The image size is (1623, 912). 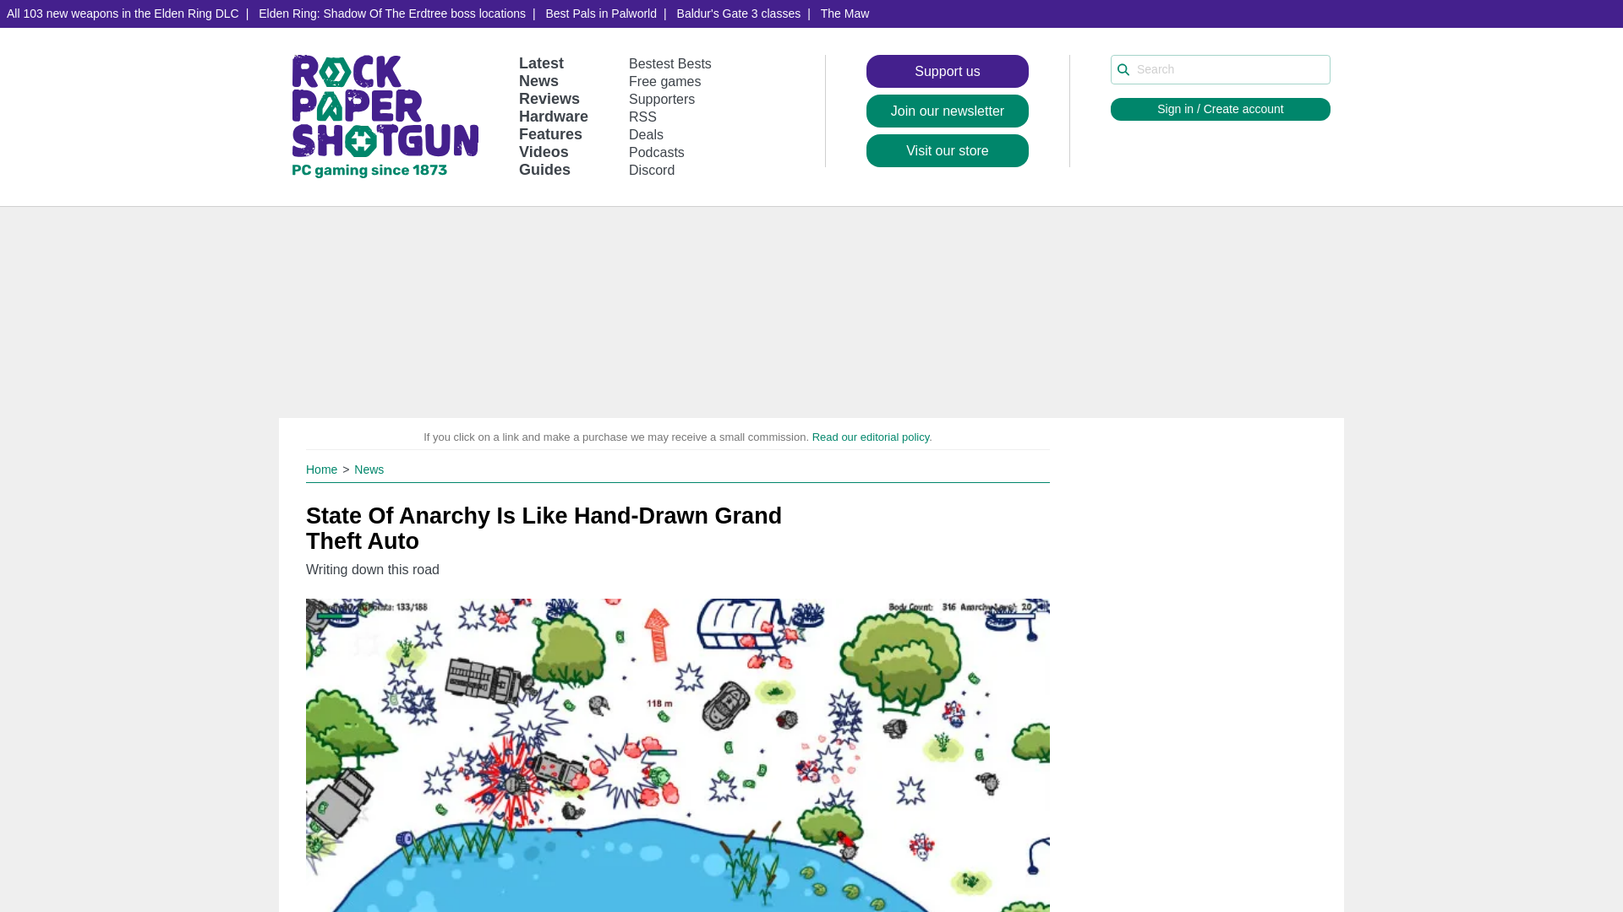 What do you see at coordinates (657, 152) in the screenshot?
I see `Podcasts` at bounding box center [657, 152].